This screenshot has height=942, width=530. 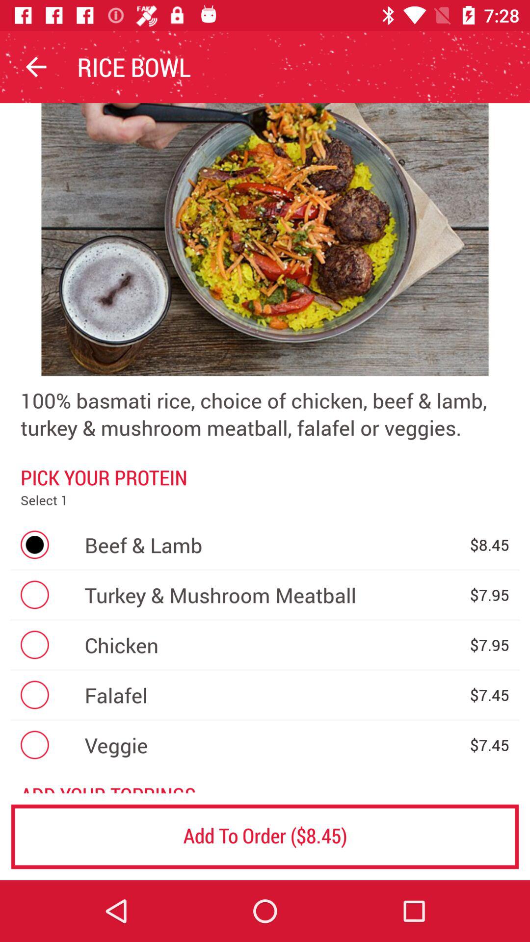 What do you see at coordinates (265, 836) in the screenshot?
I see `swipe to the add to order item` at bounding box center [265, 836].